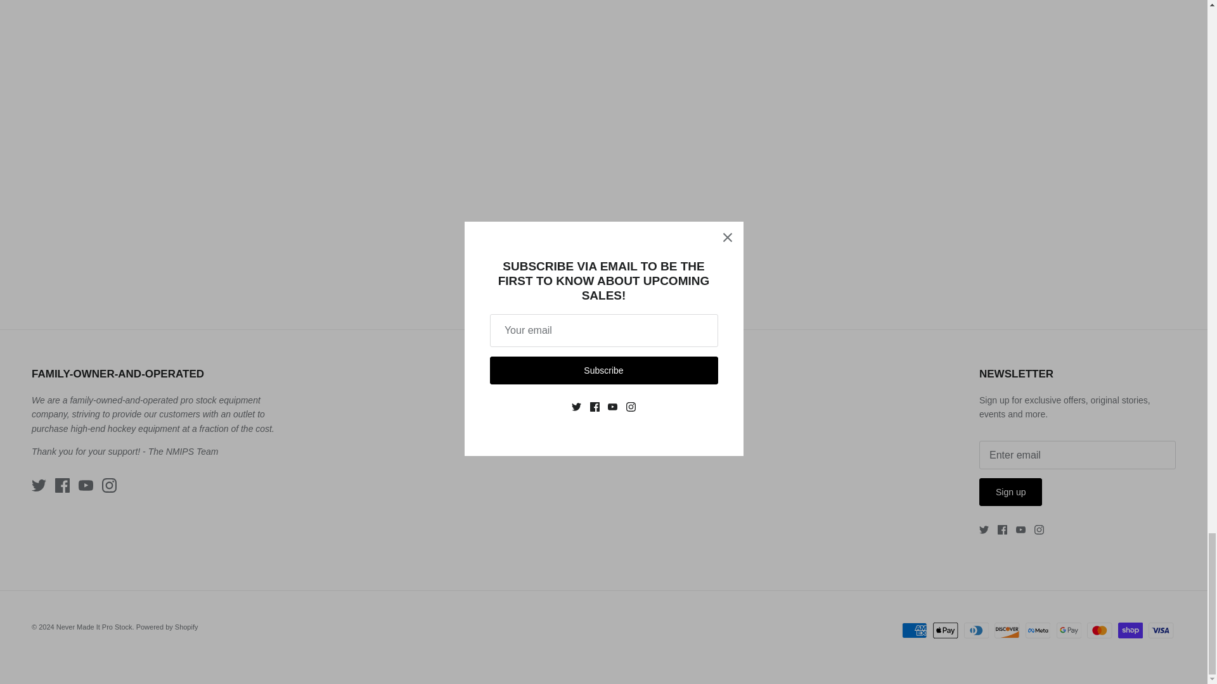 The width and height of the screenshot is (1217, 684). What do you see at coordinates (946, 630) in the screenshot?
I see `Apple Pay` at bounding box center [946, 630].